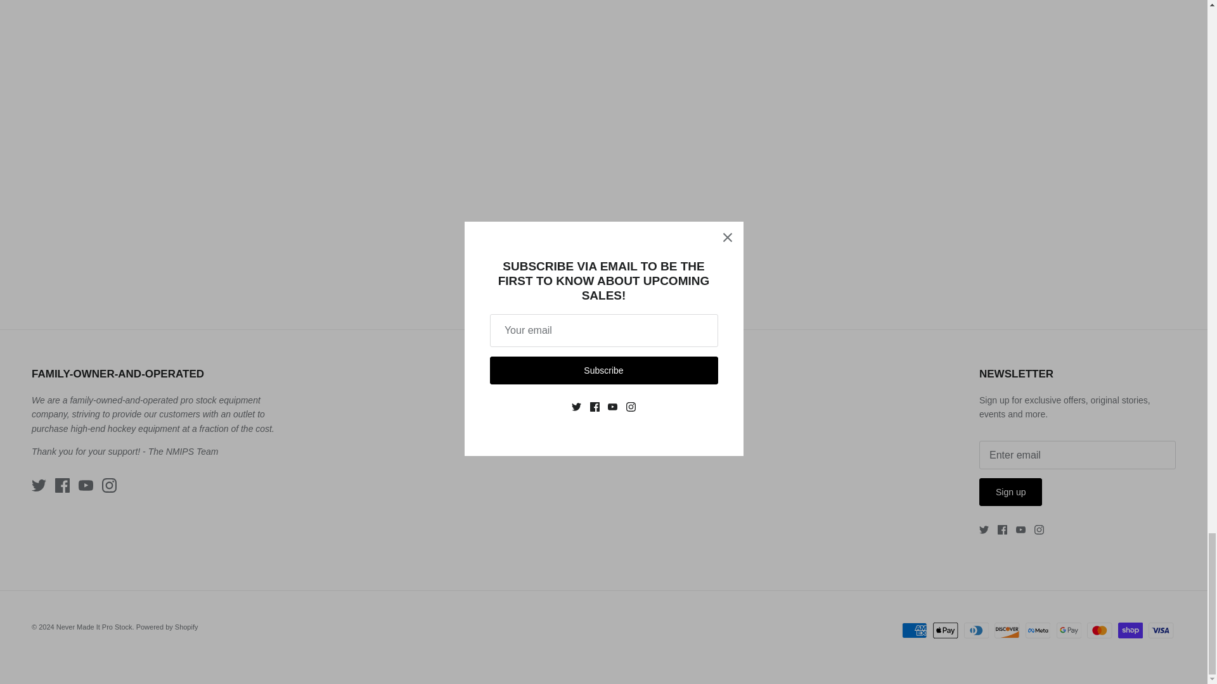 The width and height of the screenshot is (1217, 684). What do you see at coordinates (946, 630) in the screenshot?
I see `Apple Pay` at bounding box center [946, 630].